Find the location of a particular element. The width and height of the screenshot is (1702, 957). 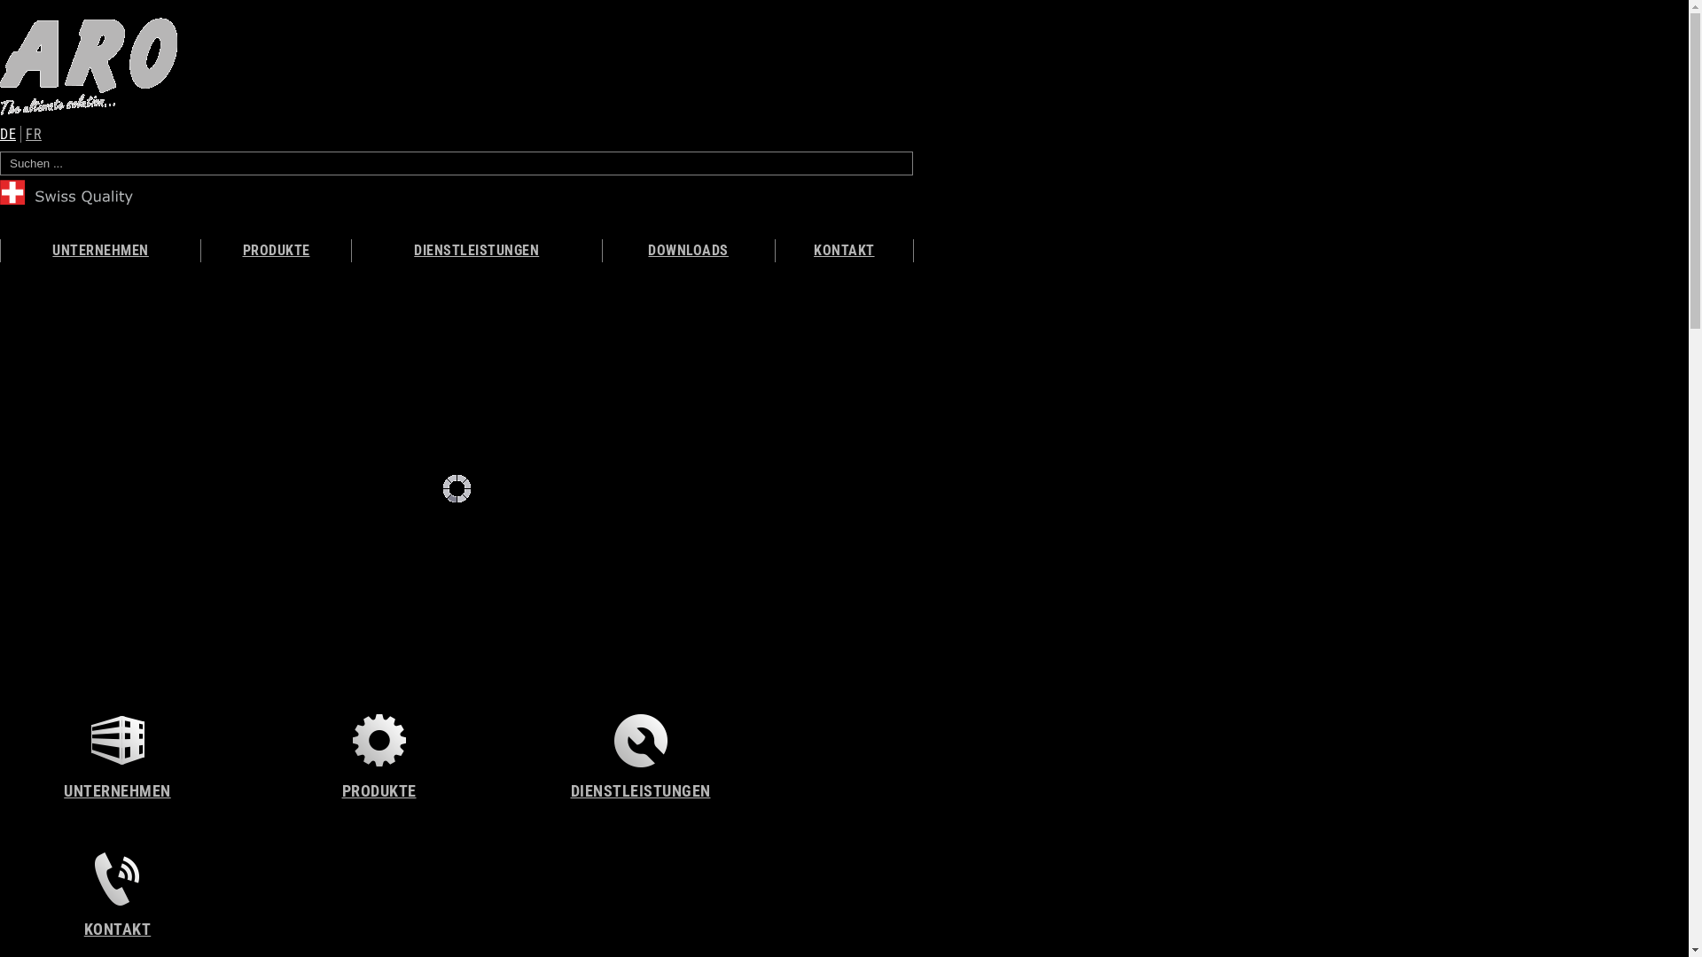

DIENSTLEISTUNGEN is located at coordinates (640, 757).